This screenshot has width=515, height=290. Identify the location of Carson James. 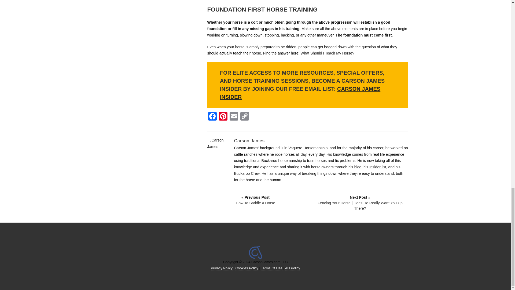
(249, 141).